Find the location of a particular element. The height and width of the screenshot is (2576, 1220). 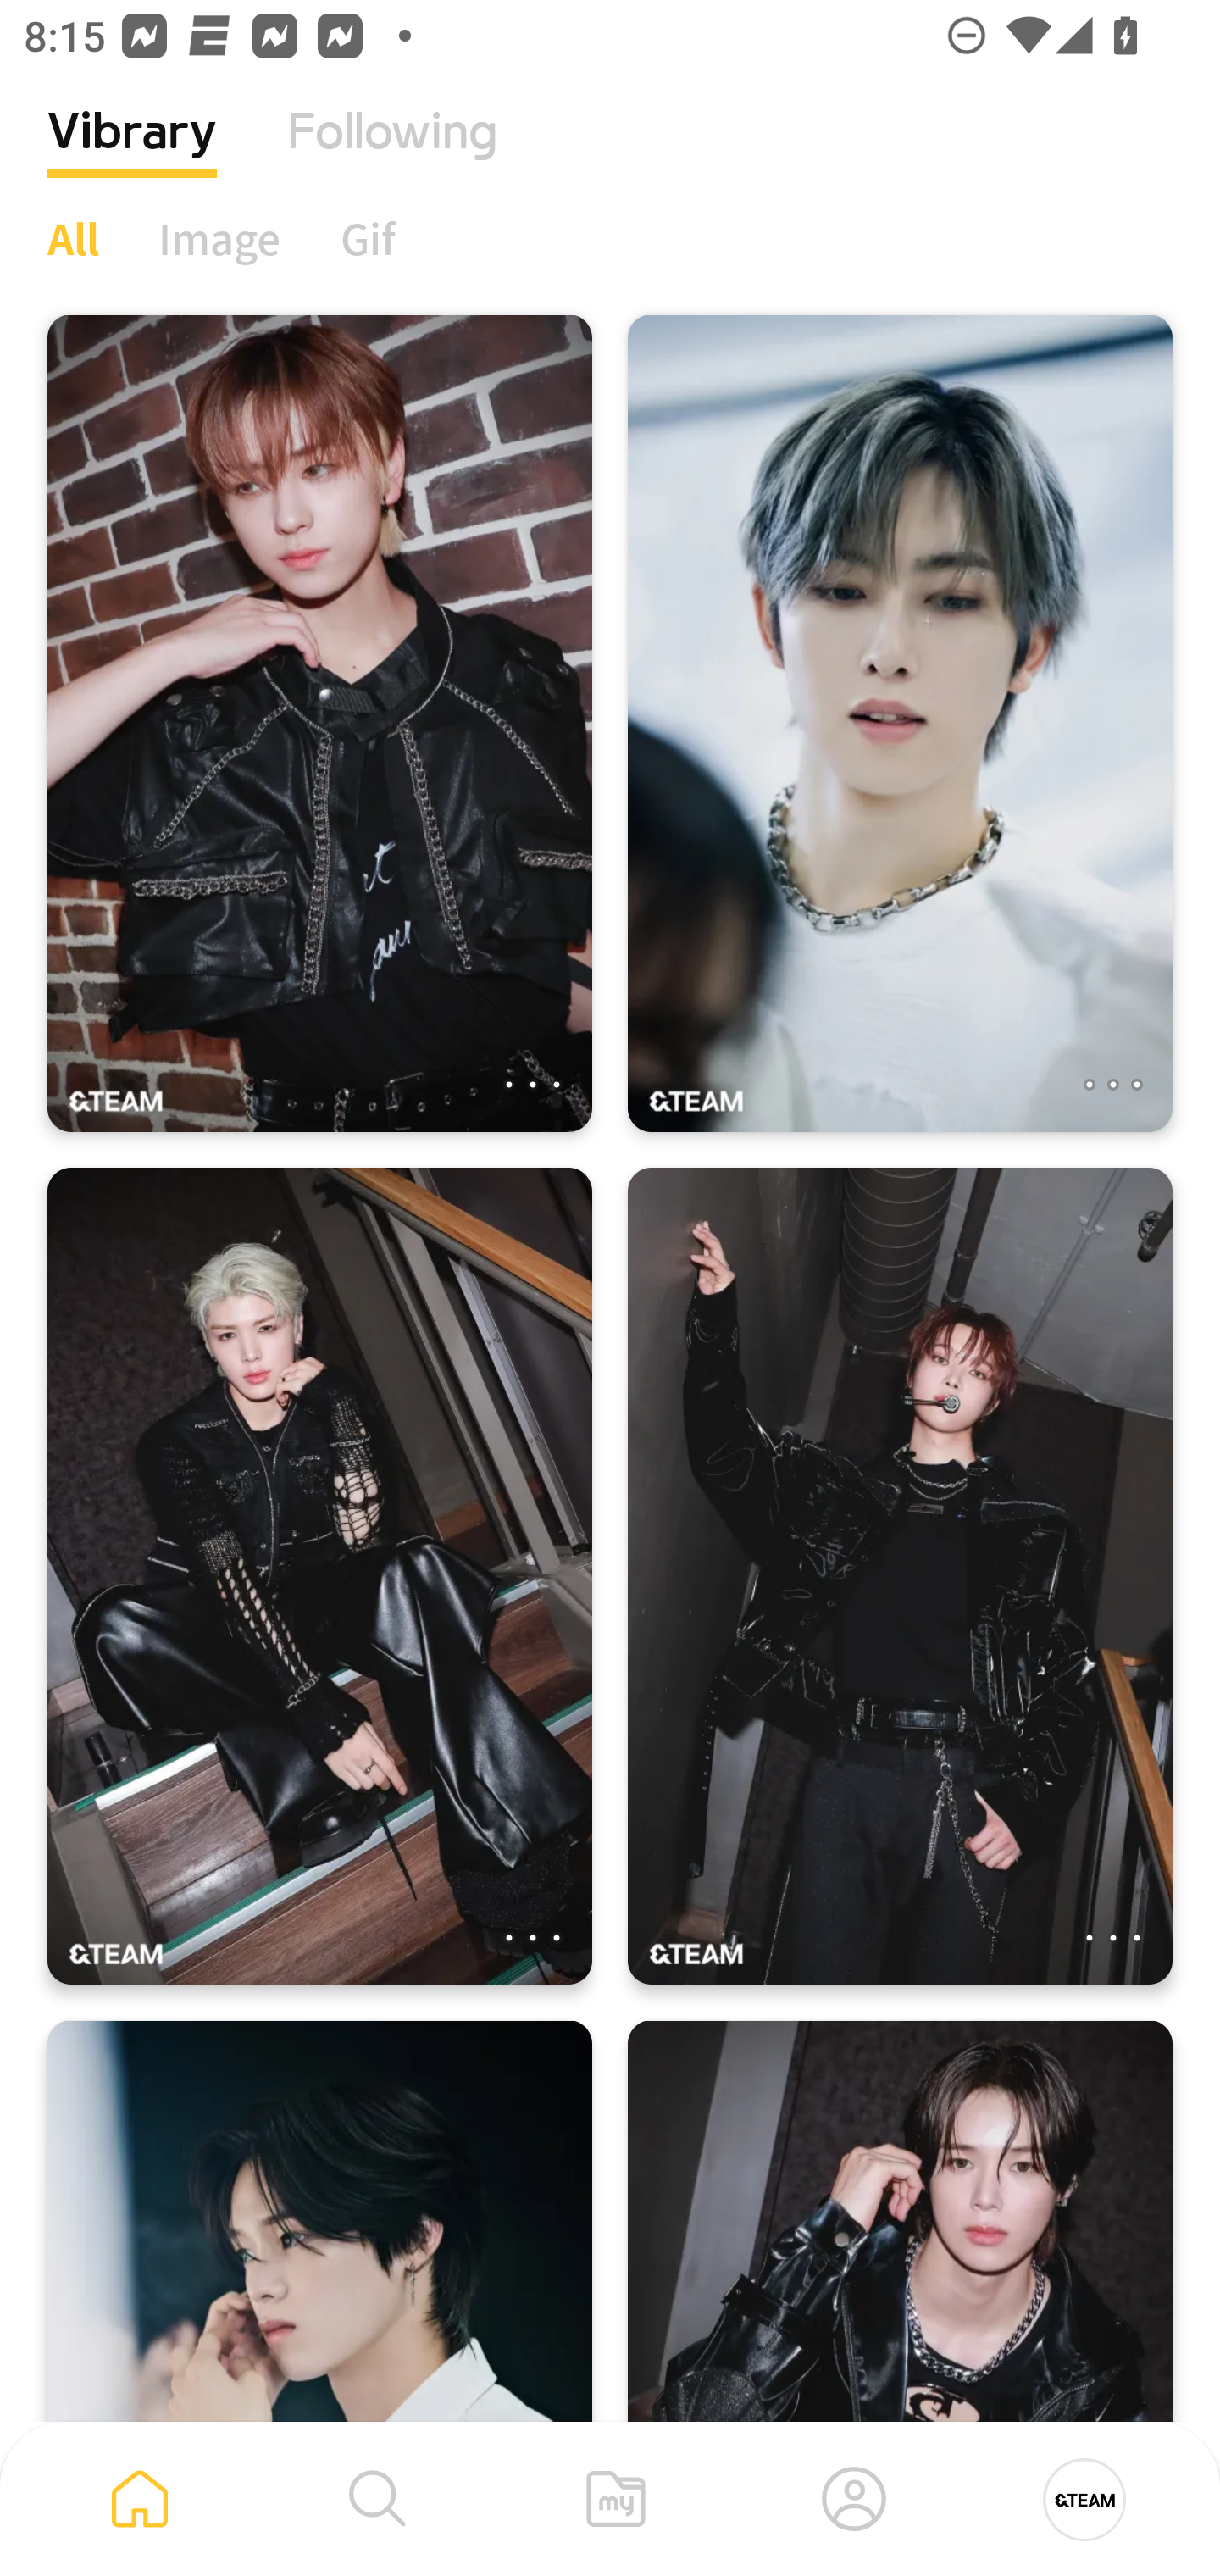

All is located at coordinates (73, 238).